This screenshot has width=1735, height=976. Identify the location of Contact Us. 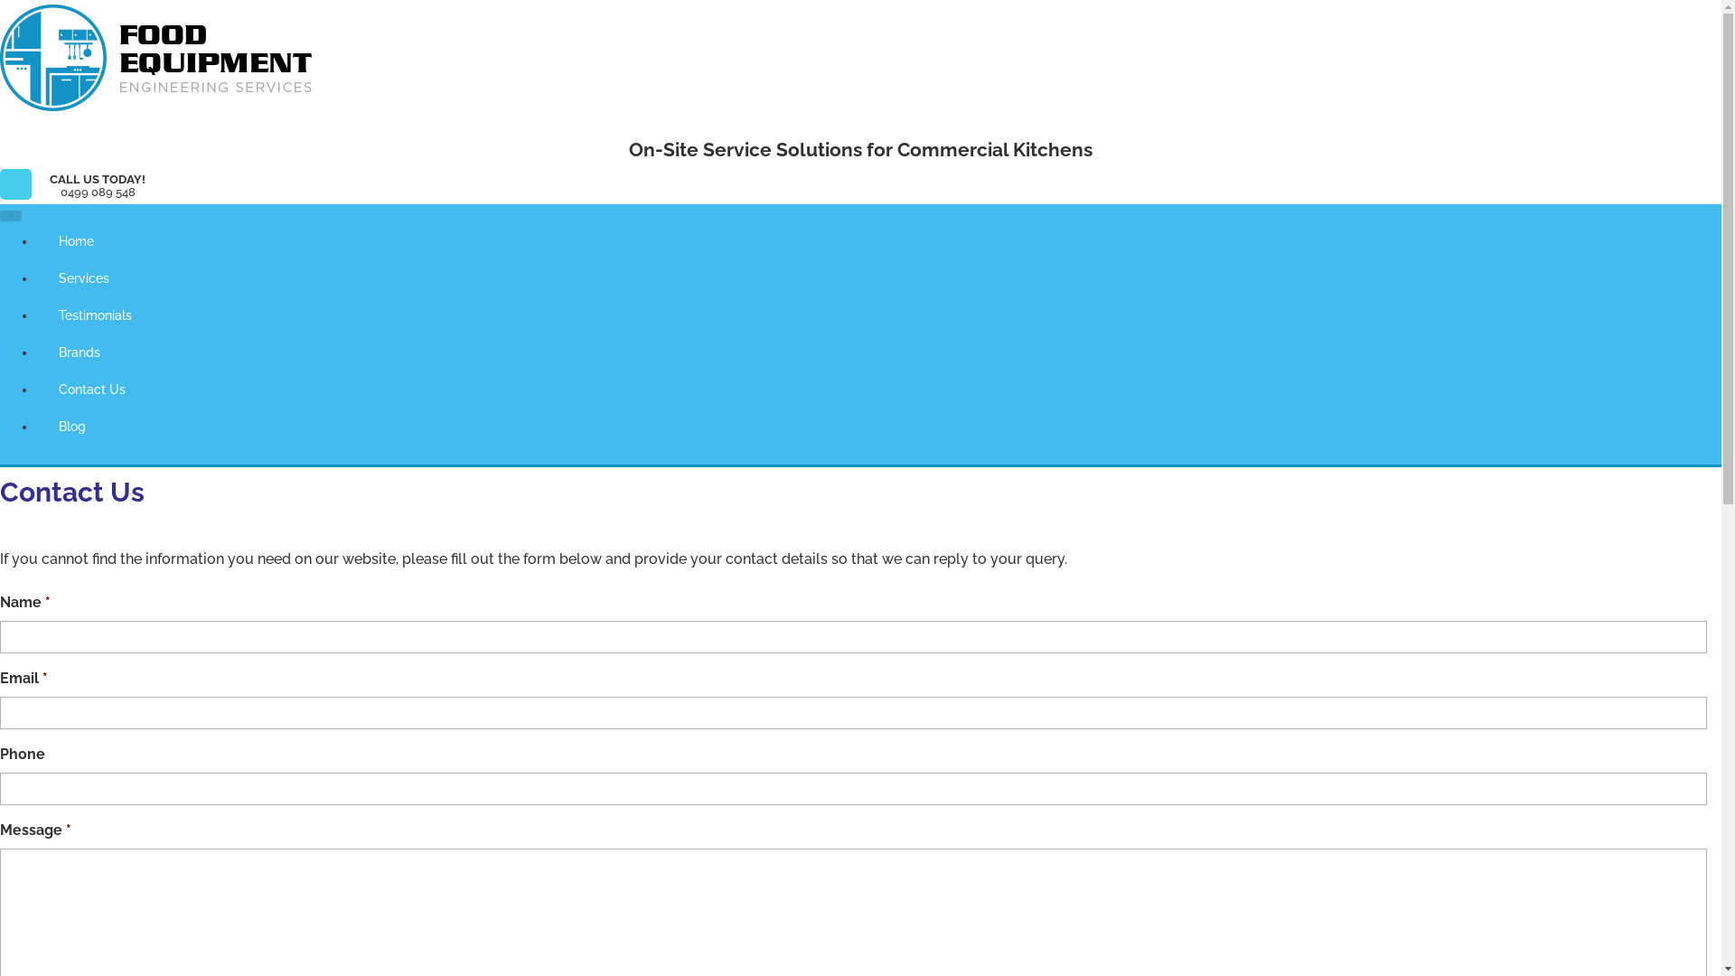
(878, 389).